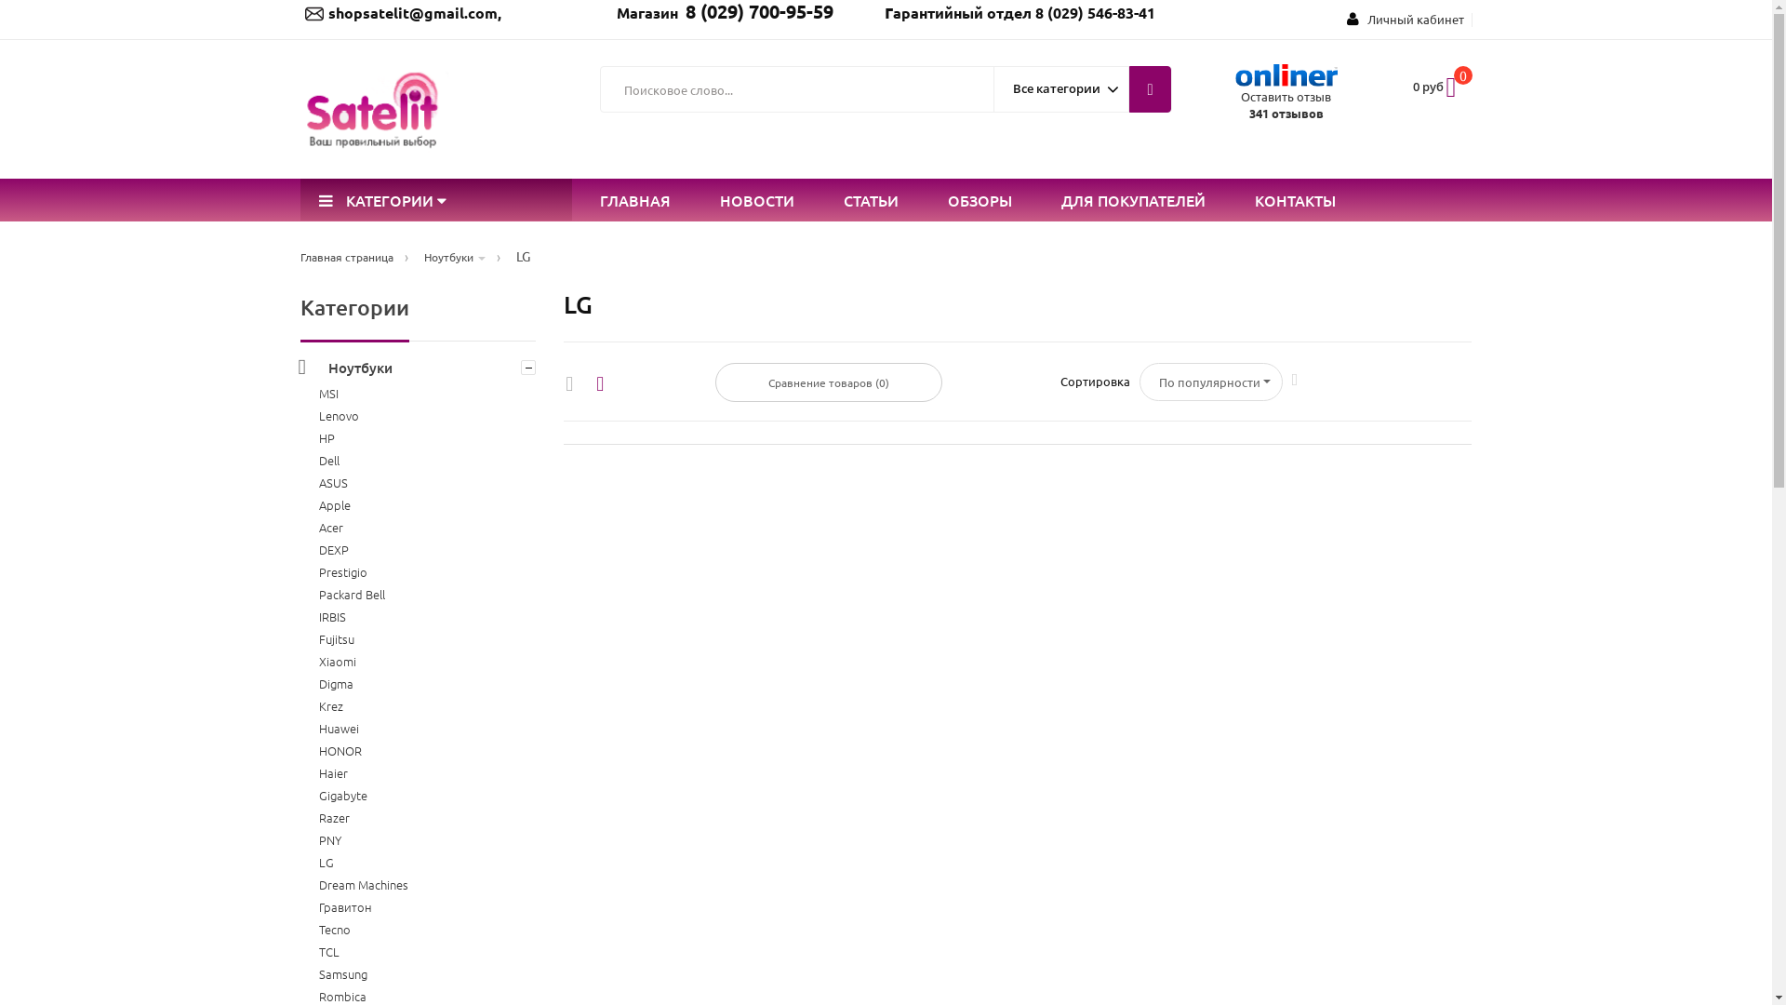  What do you see at coordinates (334, 929) in the screenshot?
I see `Tecno` at bounding box center [334, 929].